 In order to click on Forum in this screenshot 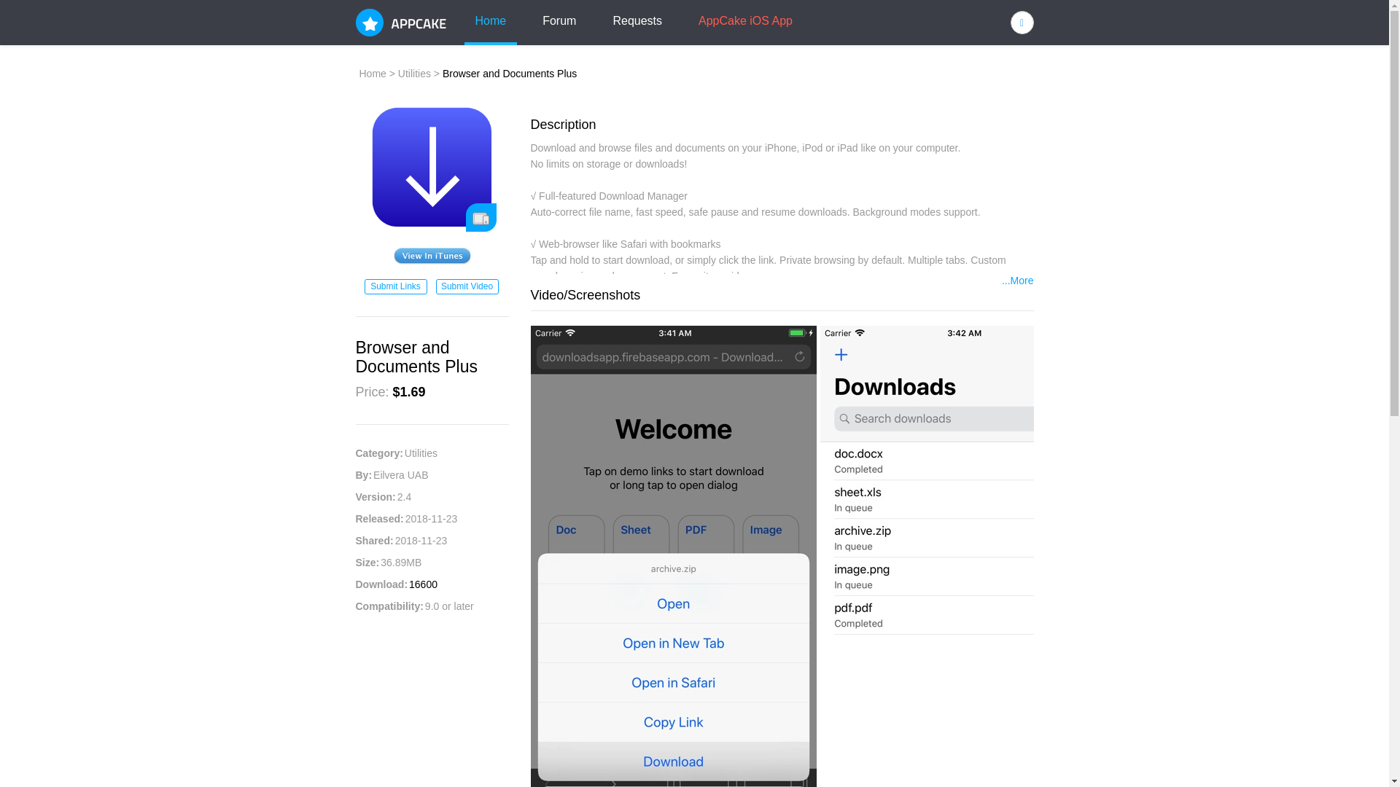, I will do `click(559, 22)`.